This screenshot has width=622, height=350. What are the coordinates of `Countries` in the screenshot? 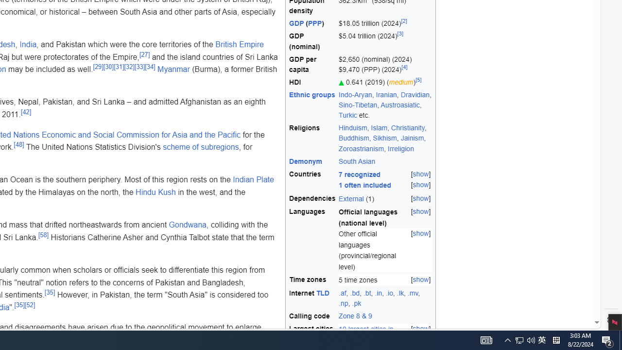 It's located at (312, 180).